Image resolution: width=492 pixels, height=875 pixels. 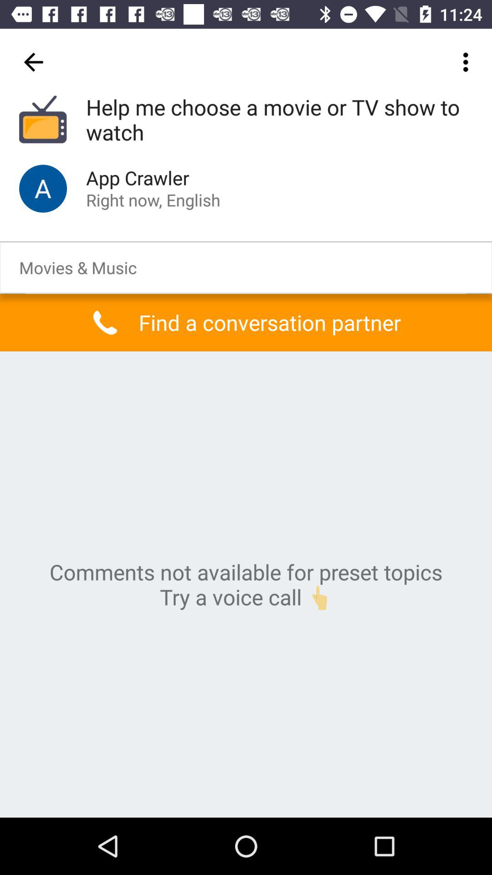 What do you see at coordinates (279, 120) in the screenshot?
I see `flip to help me choose item` at bounding box center [279, 120].